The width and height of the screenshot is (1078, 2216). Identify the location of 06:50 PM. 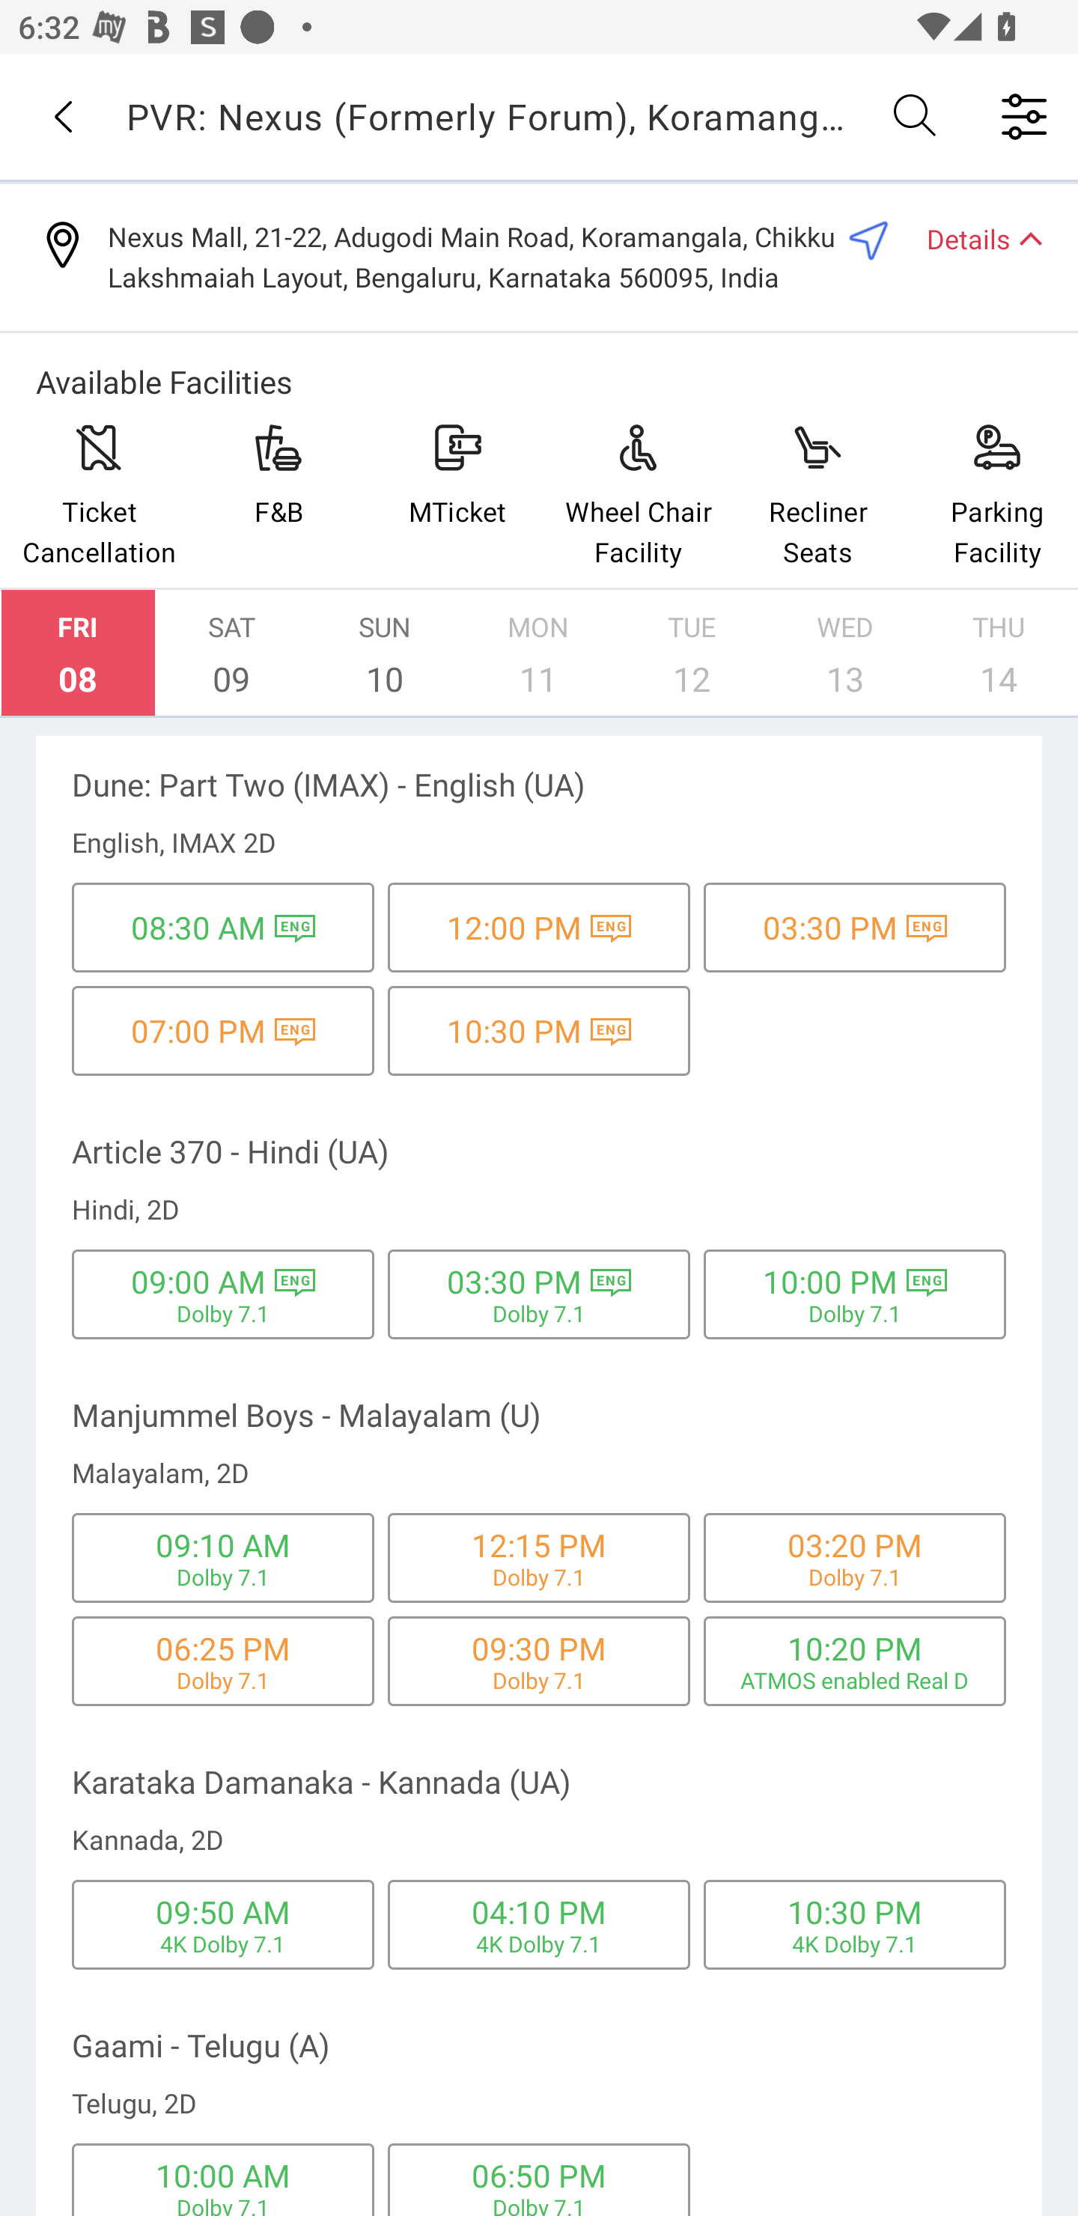
(539, 2175).